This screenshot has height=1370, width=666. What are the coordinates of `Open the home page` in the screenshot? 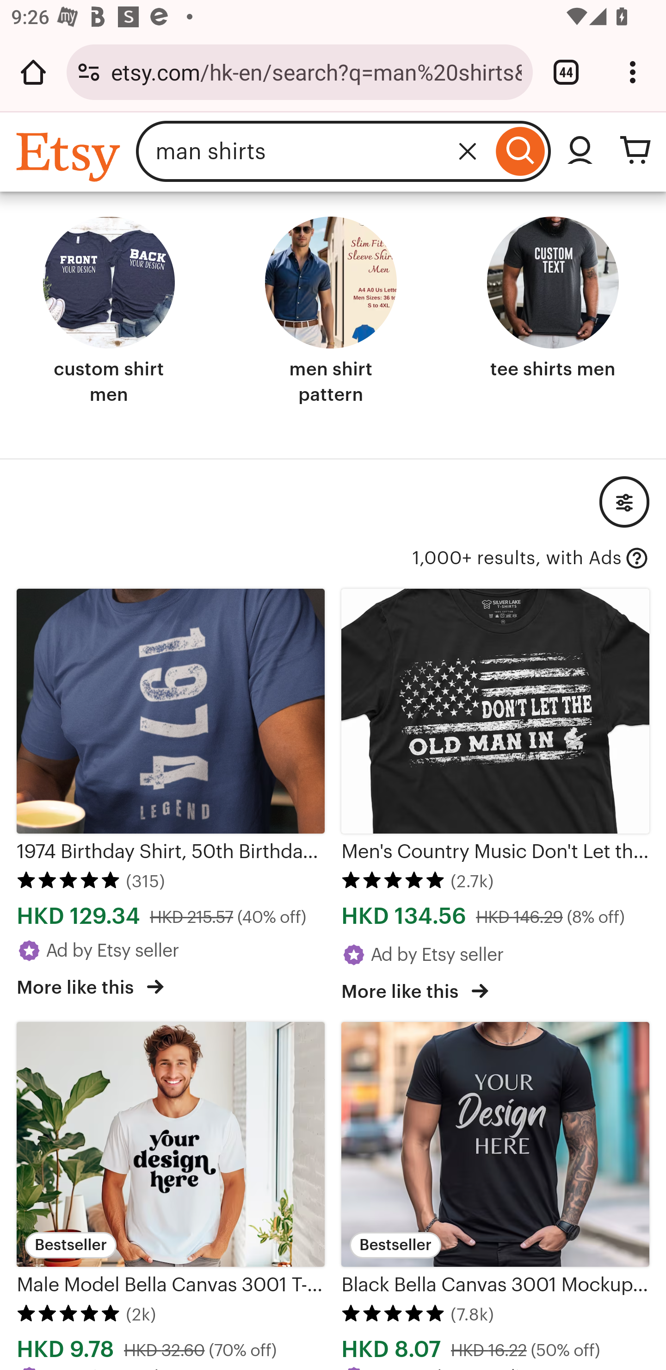 It's located at (33, 72).